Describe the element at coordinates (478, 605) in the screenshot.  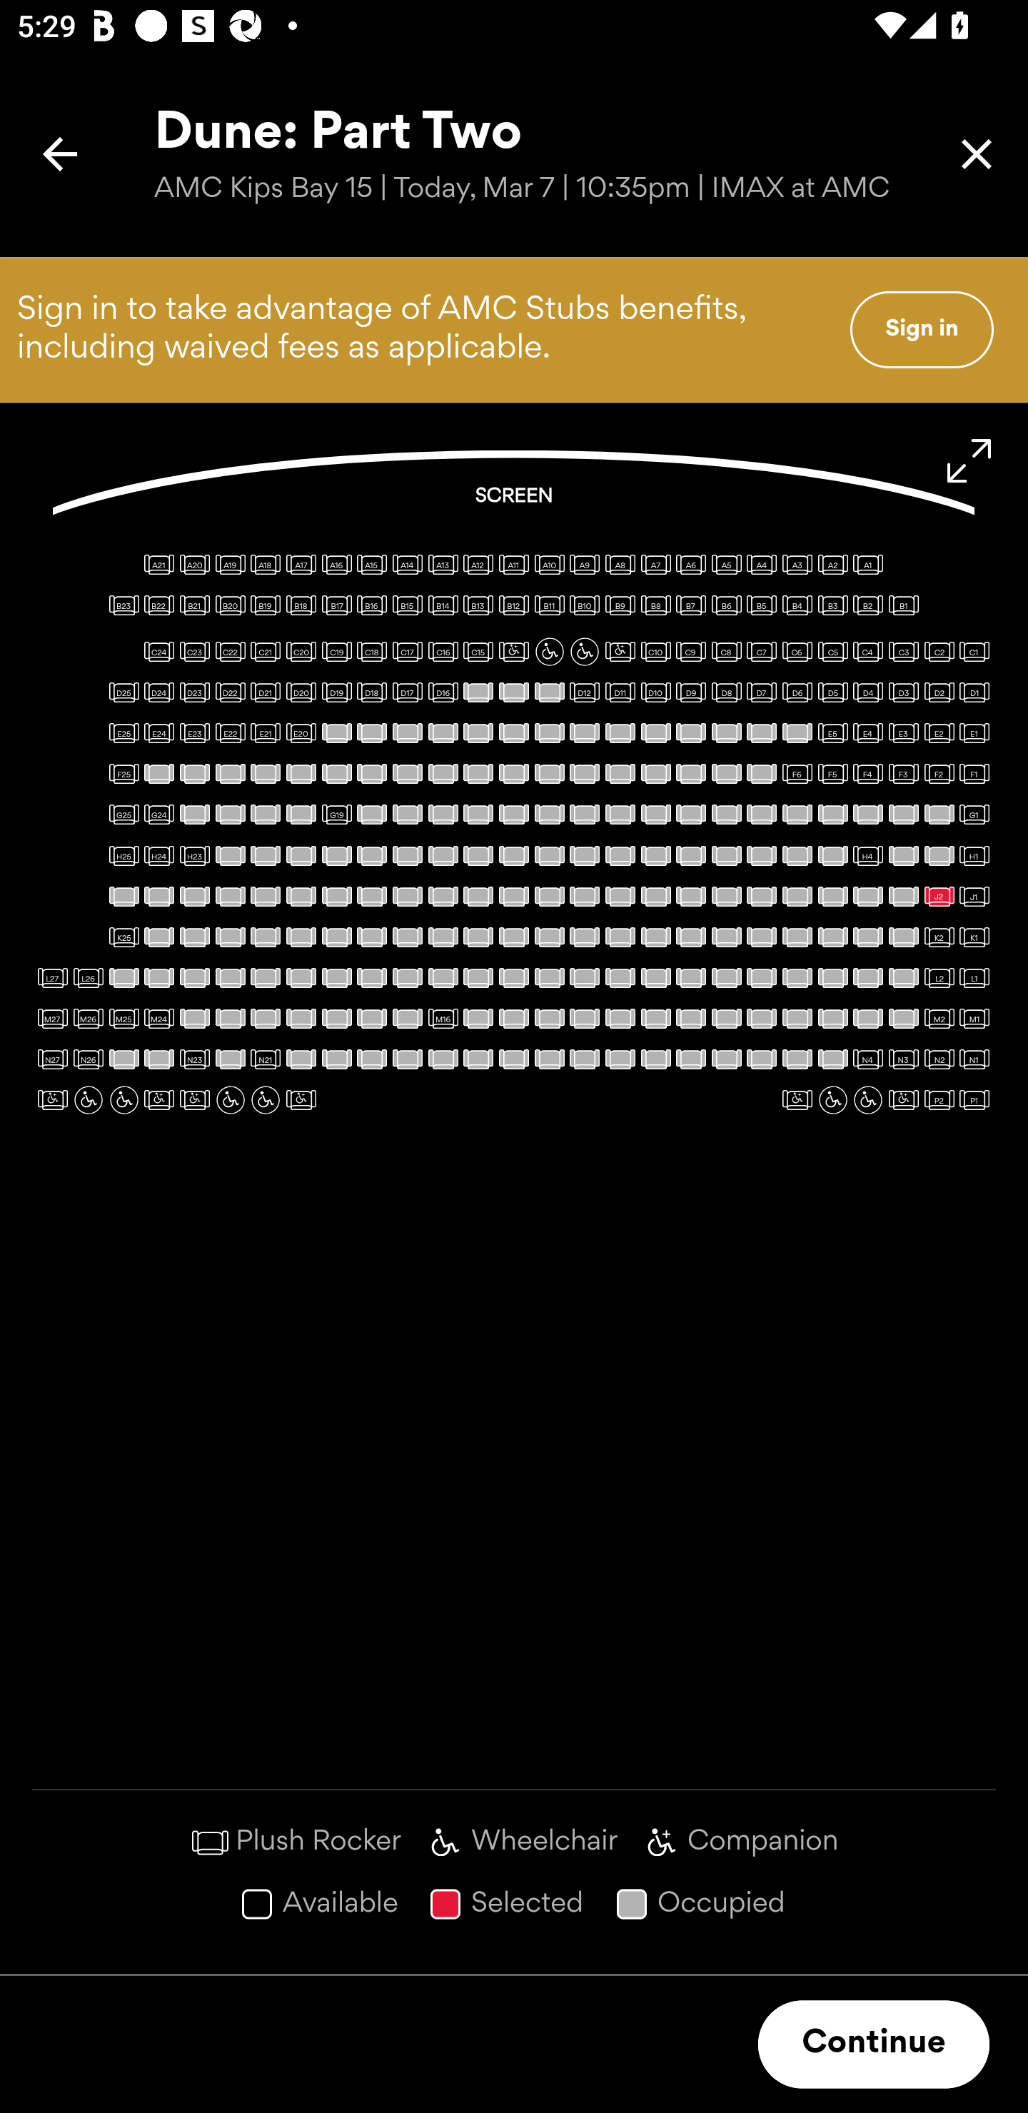
I see `B13, Regular seat, available` at that location.